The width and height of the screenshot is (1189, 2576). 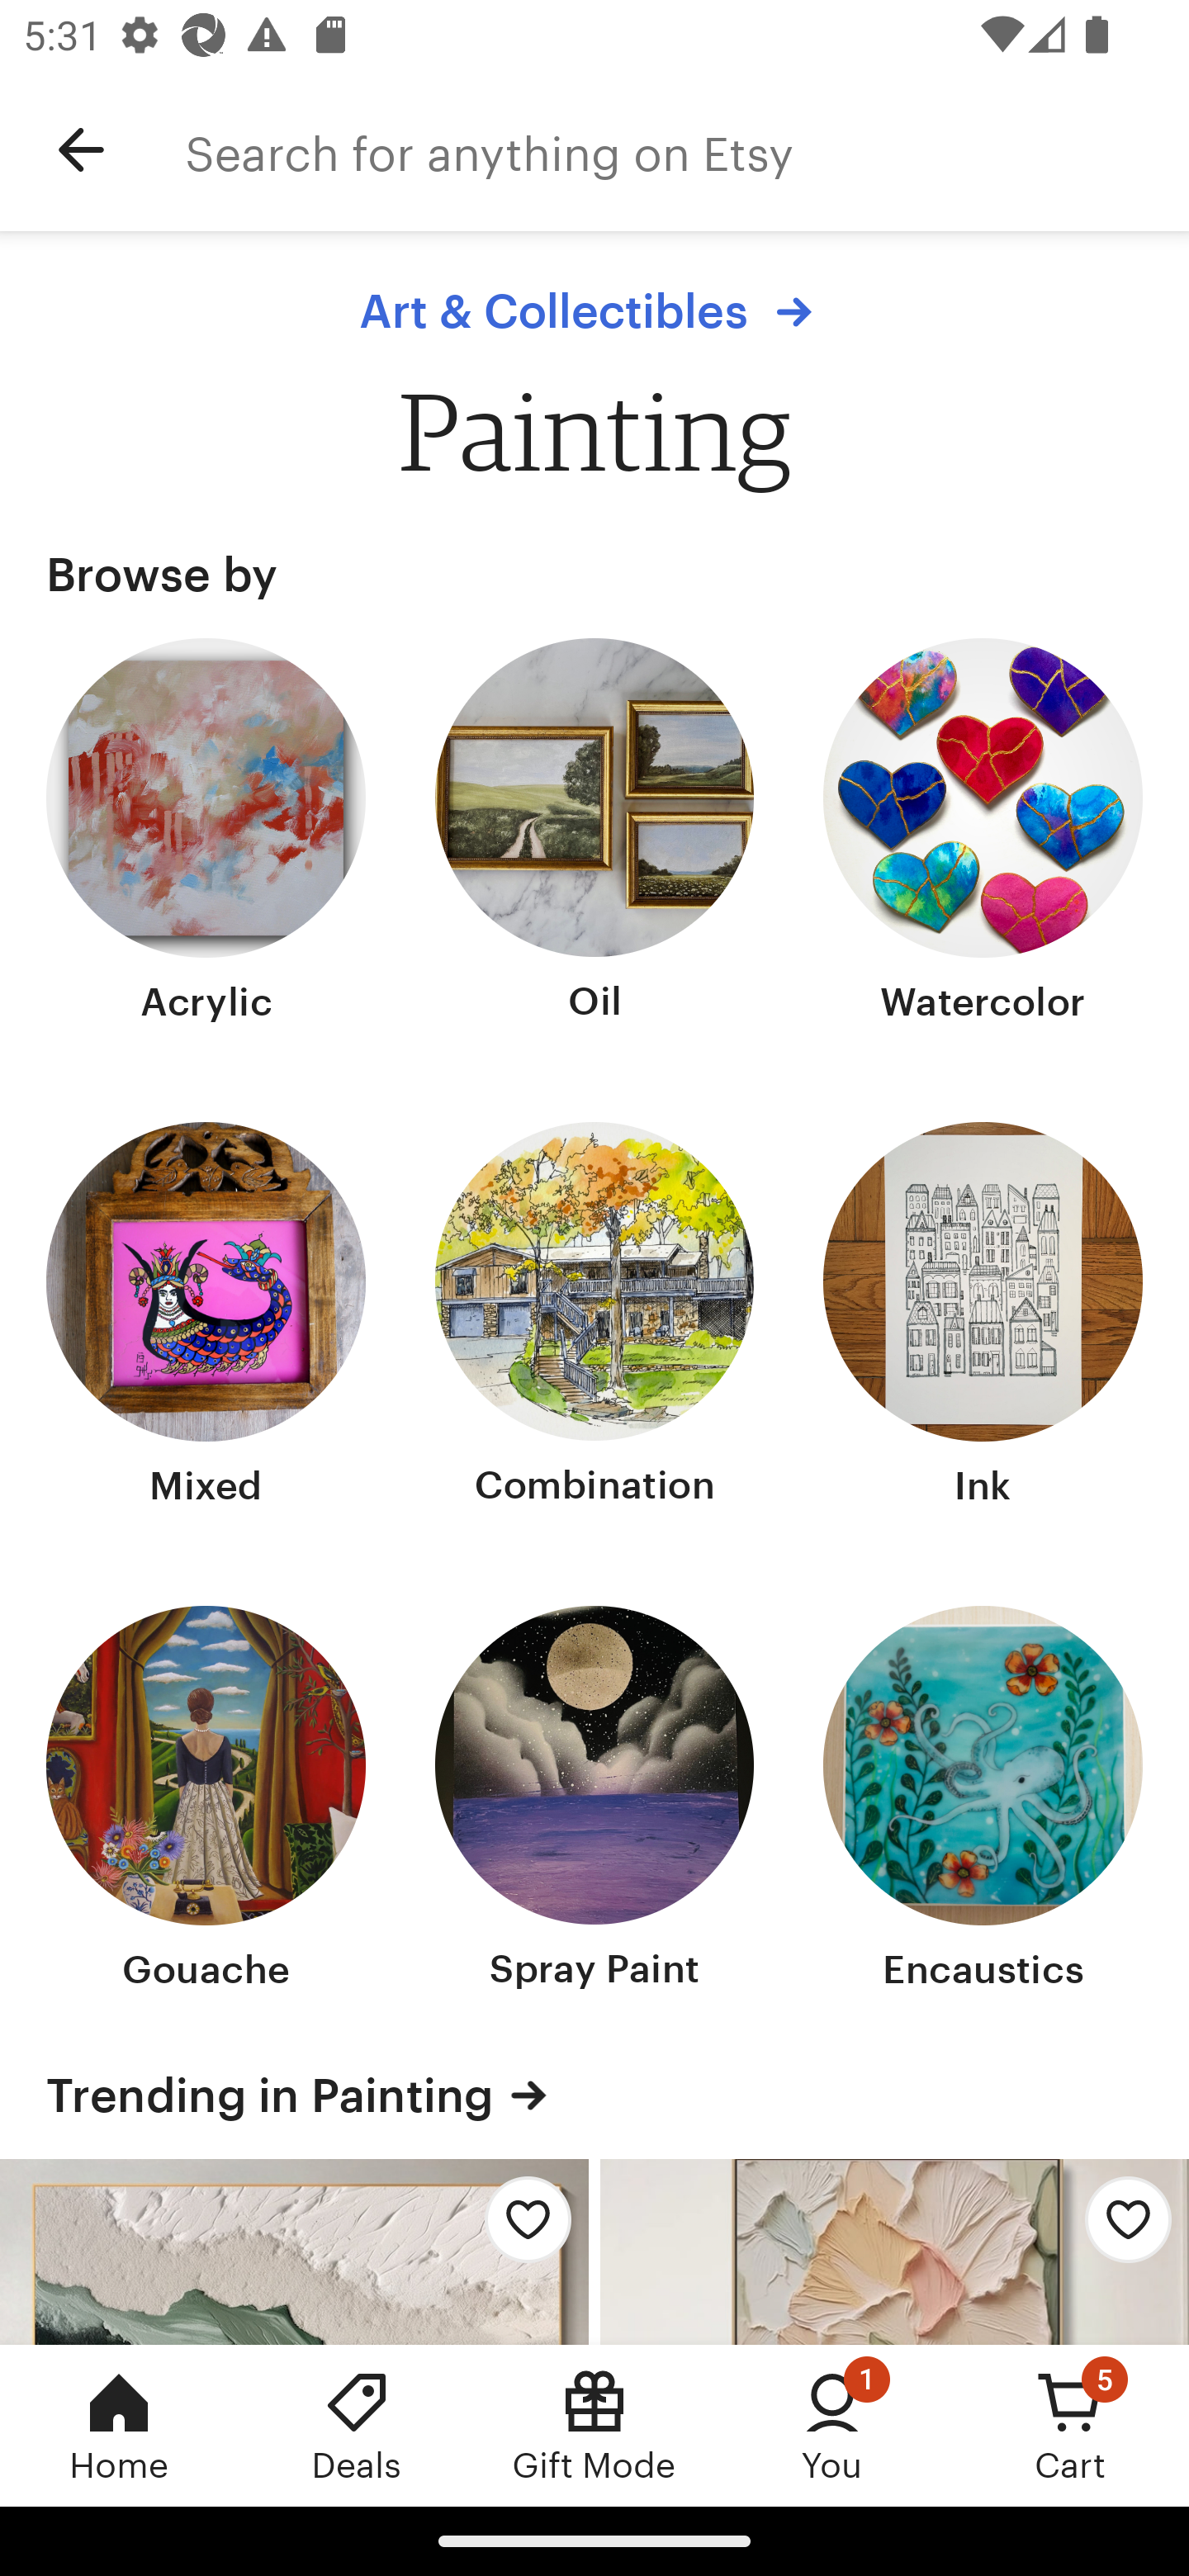 What do you see at coordinates (832, 2425) in the screenshot?
I see `You, 1 new notification You` at bounding box center [832, 2425].